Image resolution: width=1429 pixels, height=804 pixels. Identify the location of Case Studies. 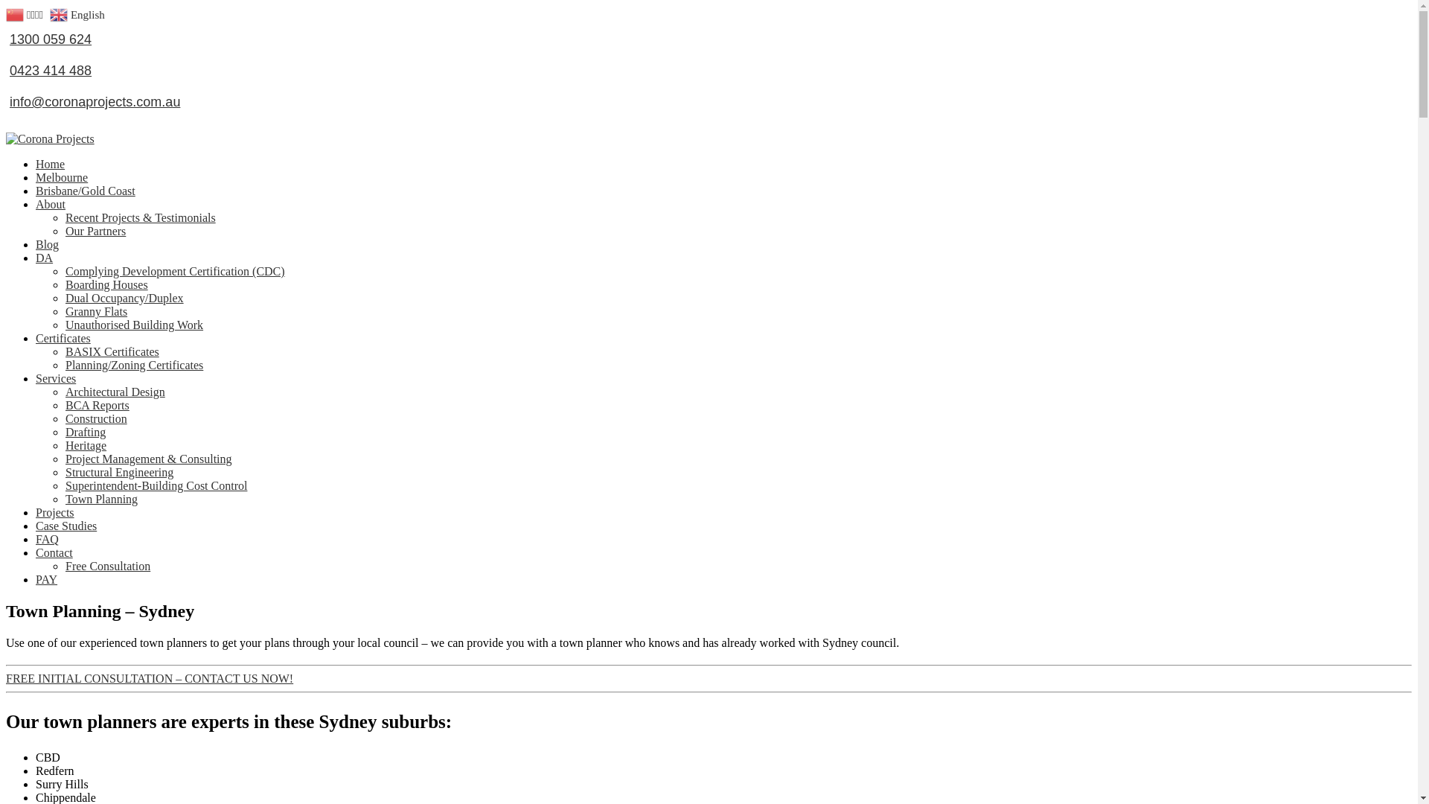
(66, 515).